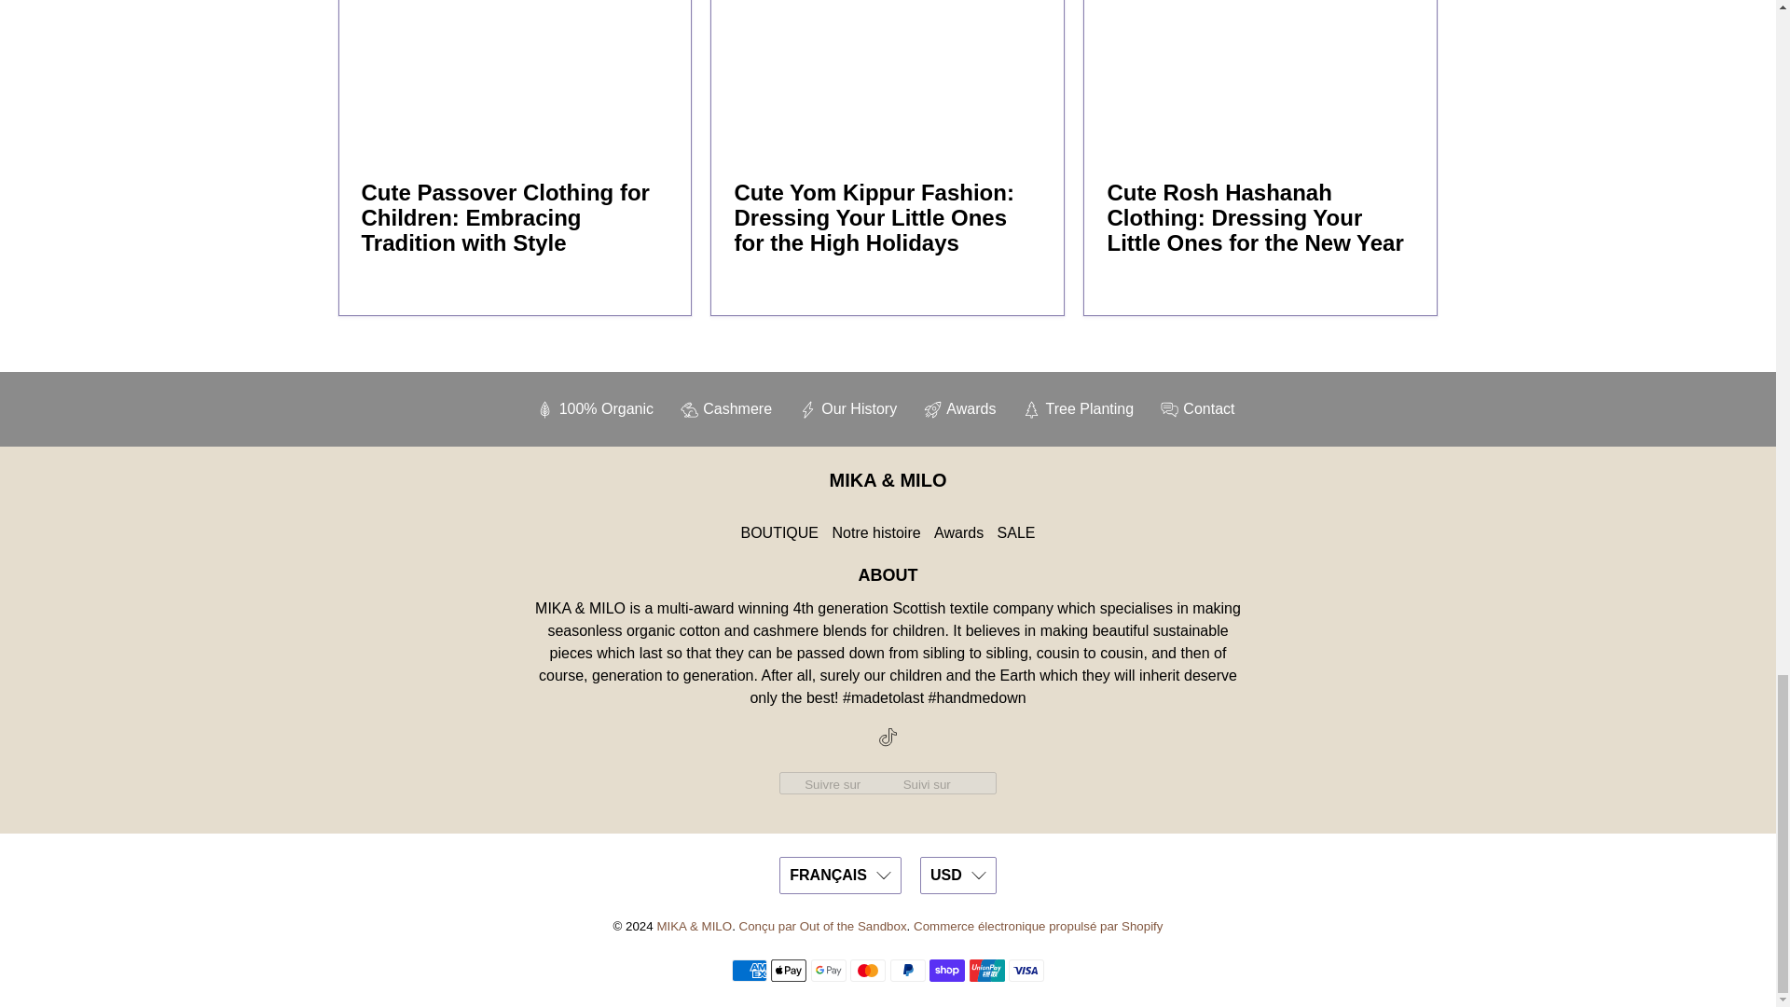 The width and height of the screenshot is (1790, 1007). I want to click on PayPal, so click(907, 971).